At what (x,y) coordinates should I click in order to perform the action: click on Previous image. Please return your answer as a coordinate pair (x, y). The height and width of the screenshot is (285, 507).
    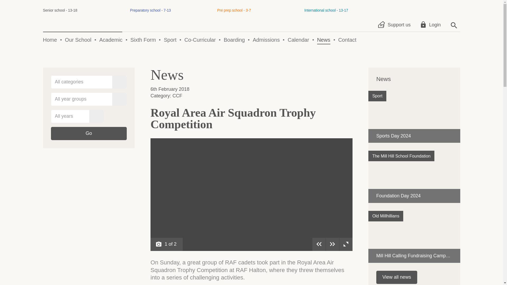
    Looking at the image, I should click on (319, 244).